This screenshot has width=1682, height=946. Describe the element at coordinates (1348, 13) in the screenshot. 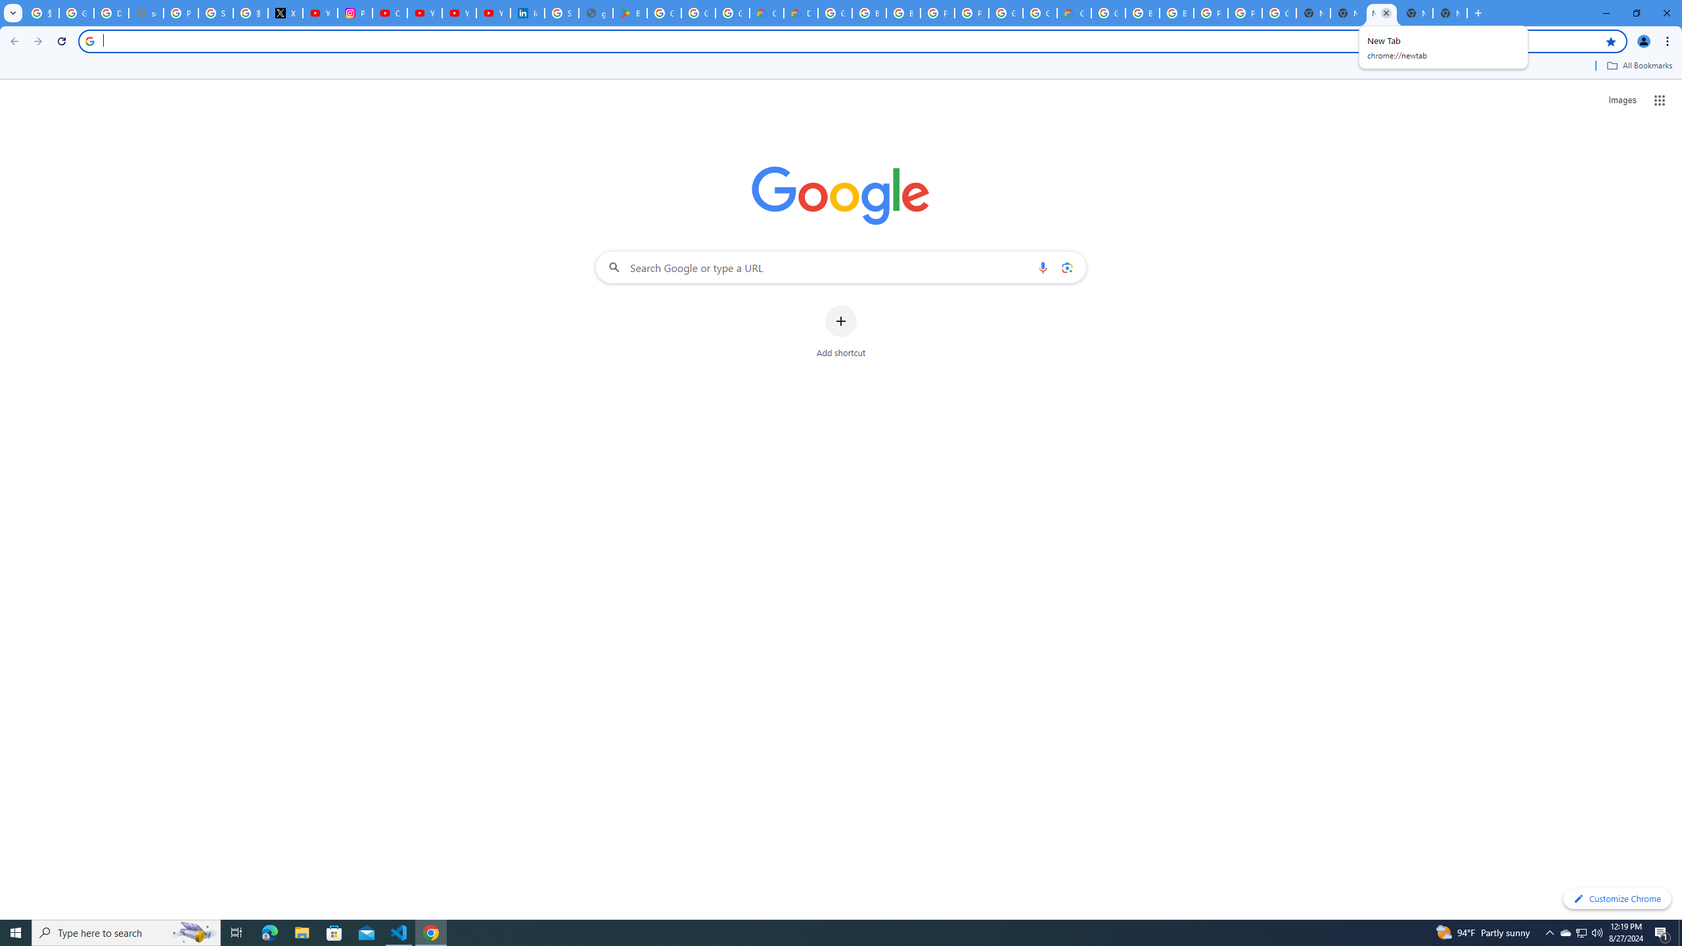

I see `New Tab` at that location.